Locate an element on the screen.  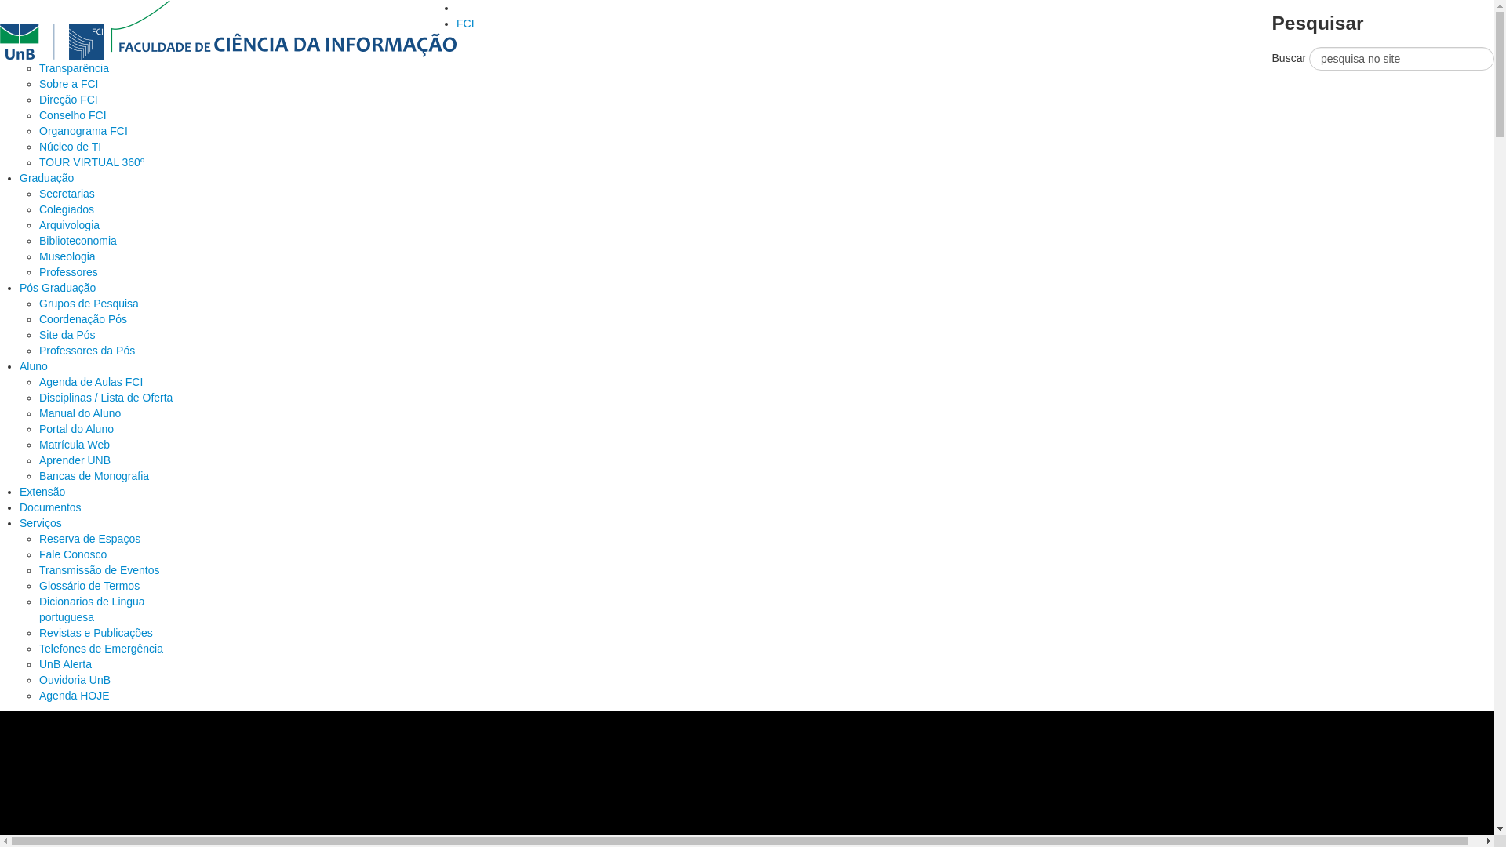
Dicionarios de Lingua portuguesa is located at coordinates (93, 609).